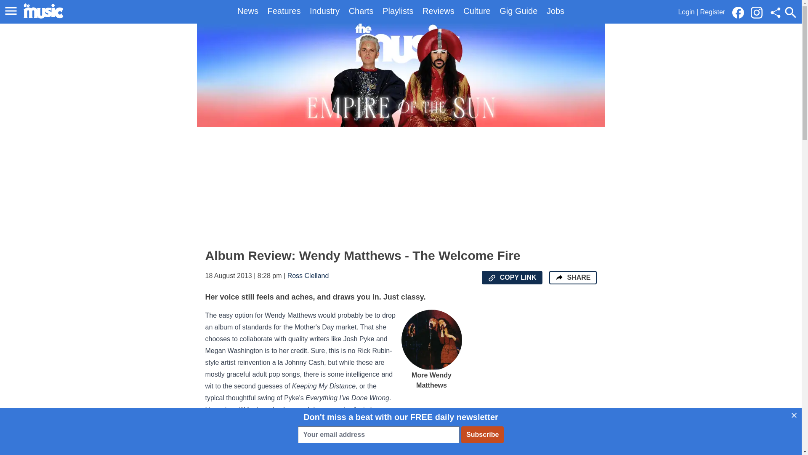 The width and height of the screenshot is (808, 455). I want to click on News, so click(248, 11).